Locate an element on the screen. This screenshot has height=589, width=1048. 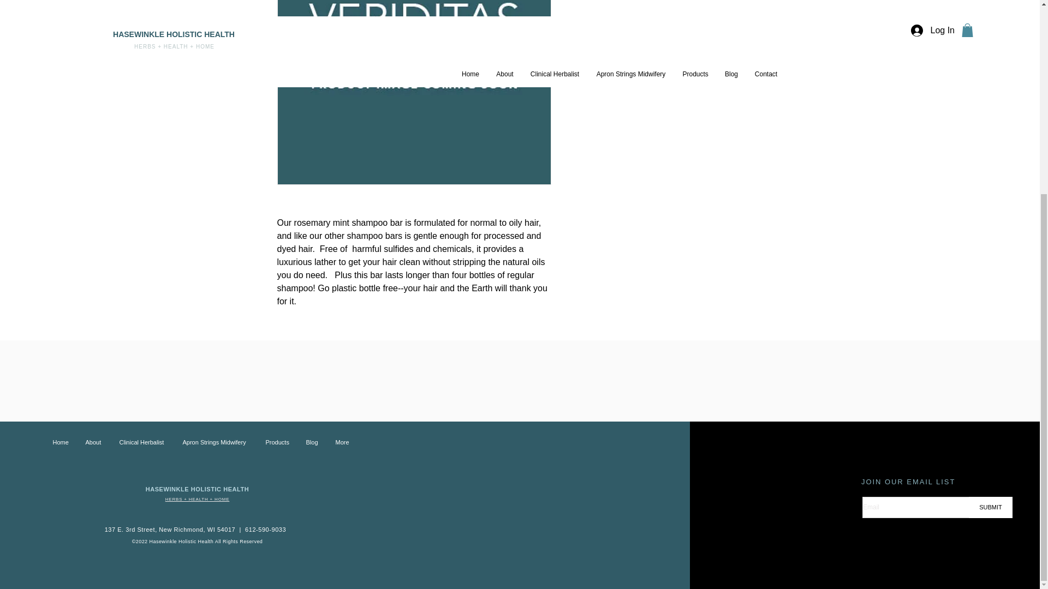
SUBMIT is located at coordinates (990, 507).